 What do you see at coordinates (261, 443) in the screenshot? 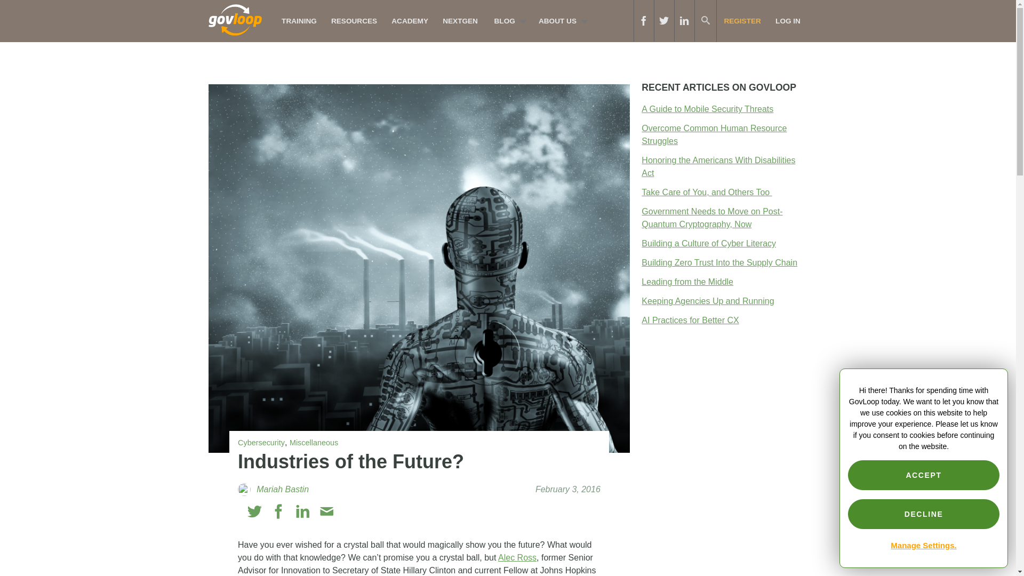
I see `Cybersecurity` at bounding box center [261, 443].